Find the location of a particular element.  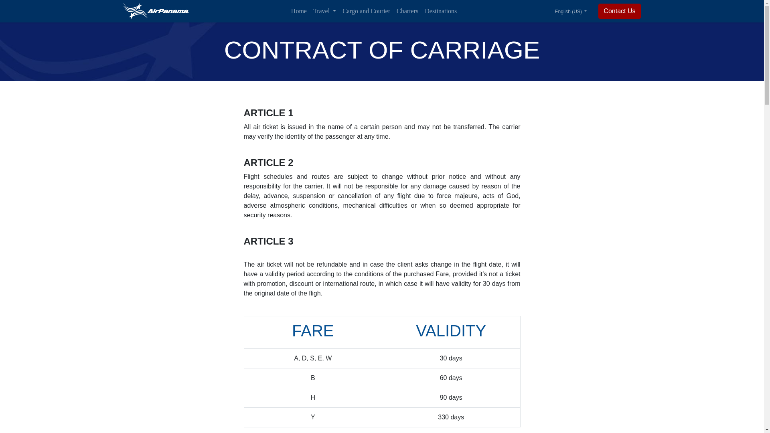

Home is located at coordinates (299, 11).